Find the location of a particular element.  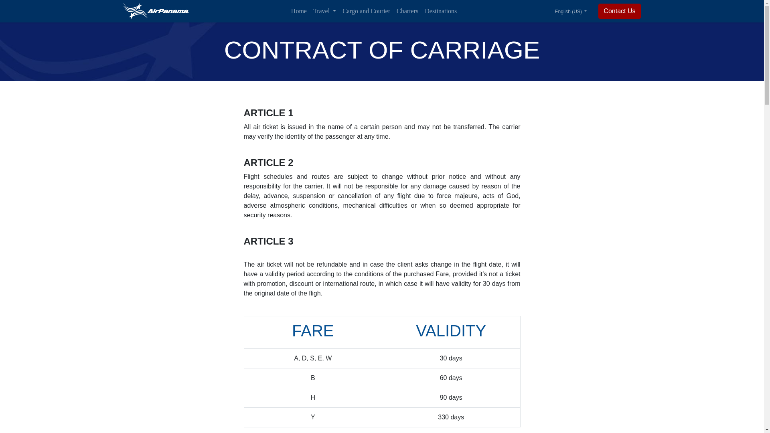

Home is located at coordinates (299, 11).